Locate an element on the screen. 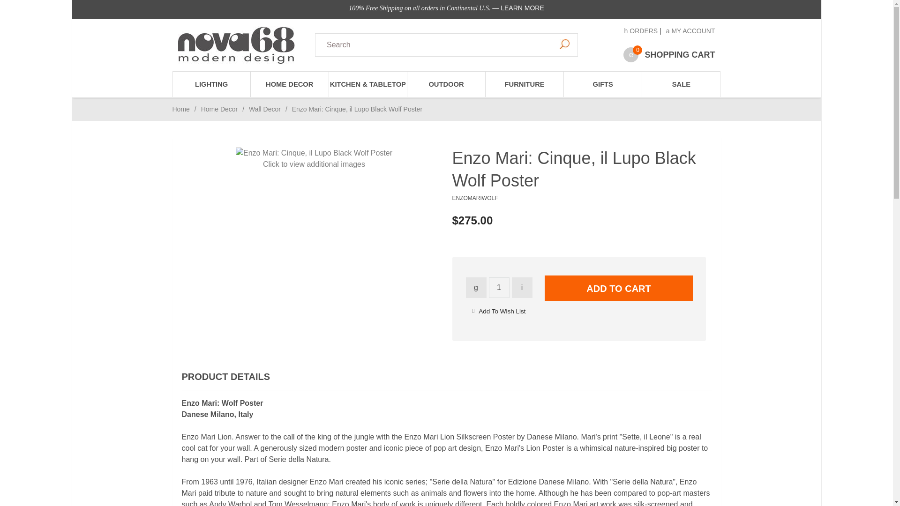 Image resolution: width=900 pixels, height=506 pixels. NOVA68.com is located at coordinates (241, 45).